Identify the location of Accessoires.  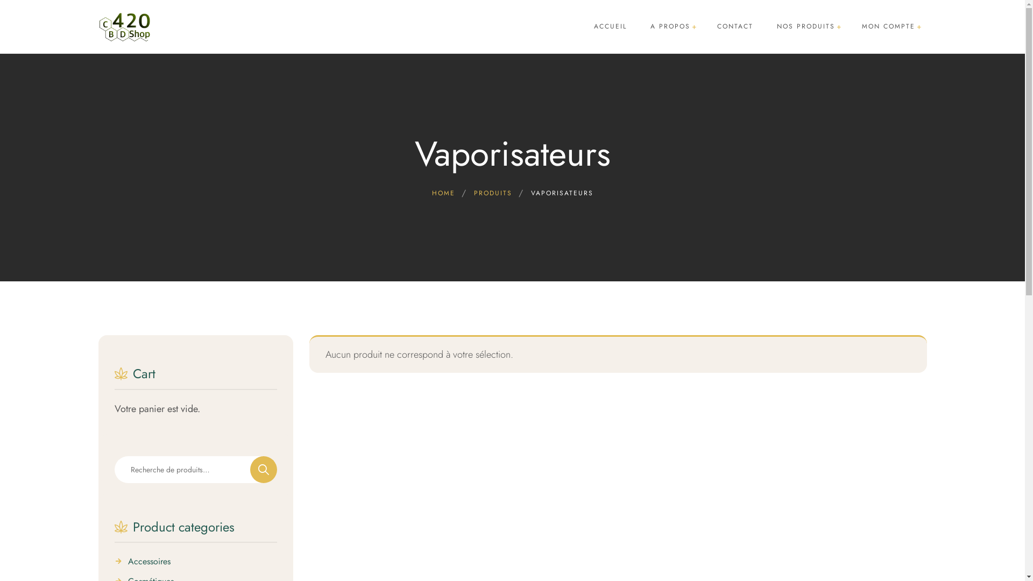
(150, 564).